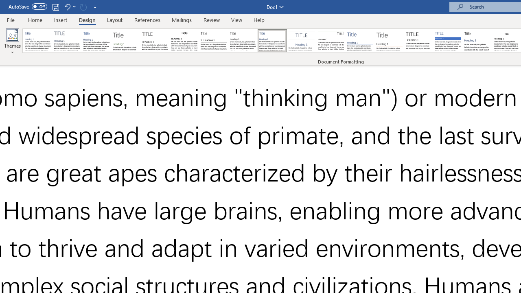  I want to click on Lines (Stylish), so click(390, 41).